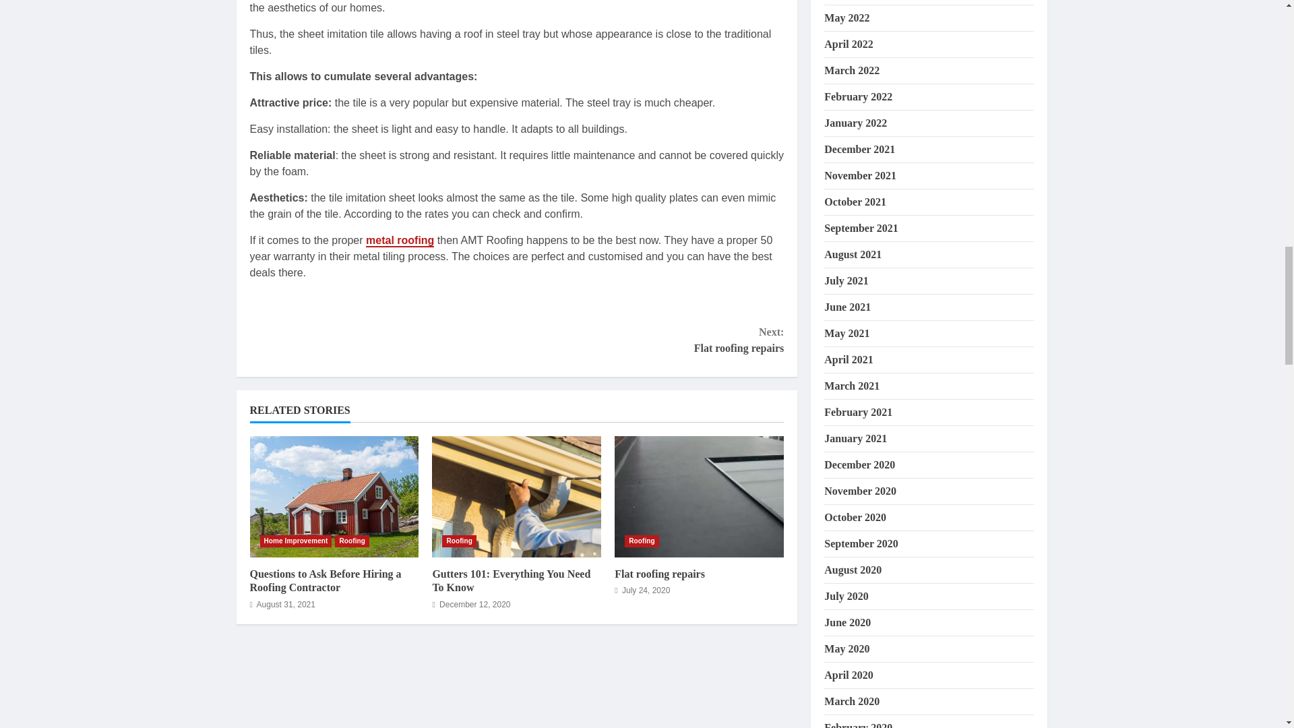 The height and width of the screenshot is (728, 1294). What do you see at coordinates (400, 241) in the screenshot?
I see `metal roofing` at bounding box center [400, 241].